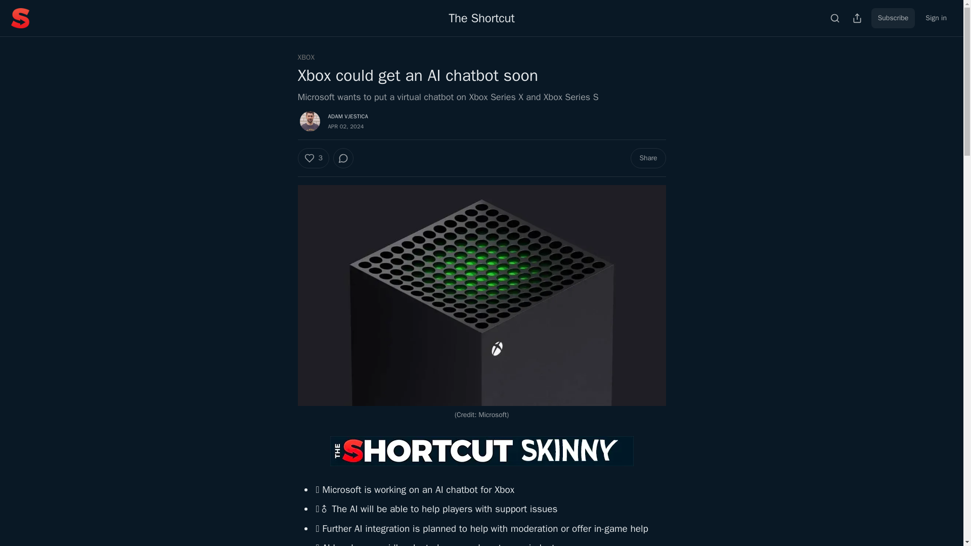 The height and width of the screenshot is (546, 971). I want to click on The Shortcut, so click(481, 18).